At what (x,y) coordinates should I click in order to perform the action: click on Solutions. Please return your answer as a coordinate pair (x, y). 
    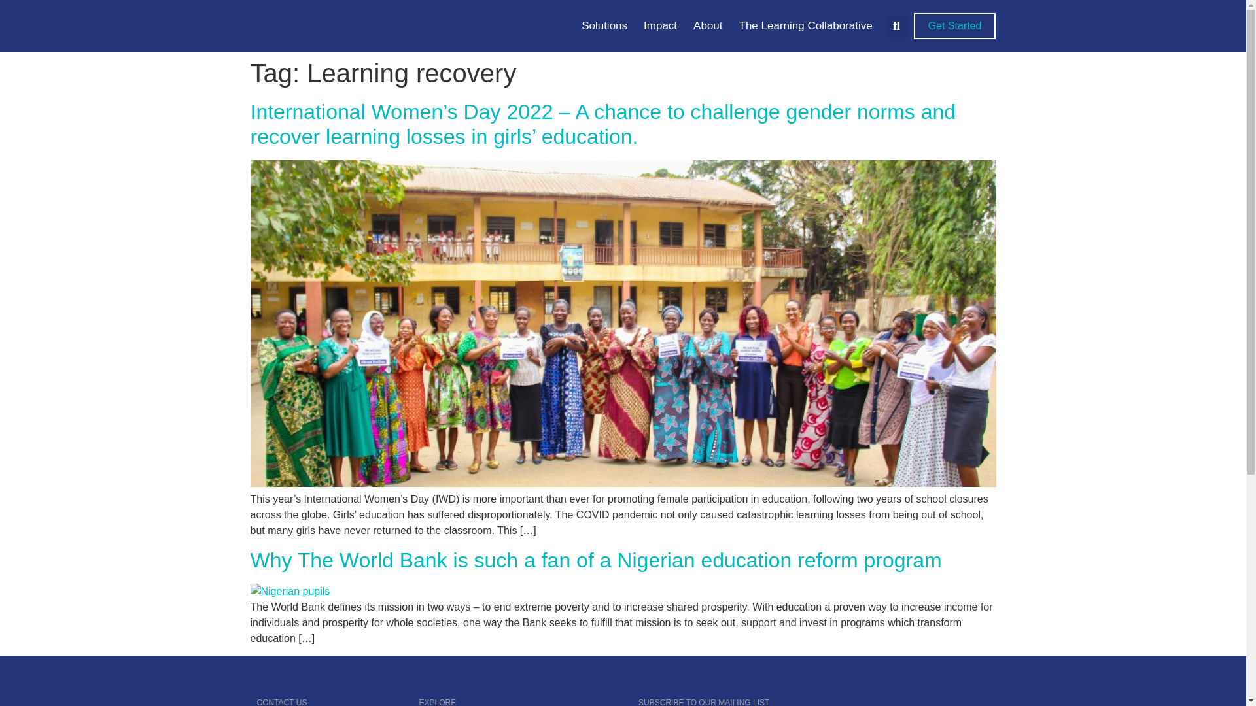
    Looking at the image, I should click on (604, 26).